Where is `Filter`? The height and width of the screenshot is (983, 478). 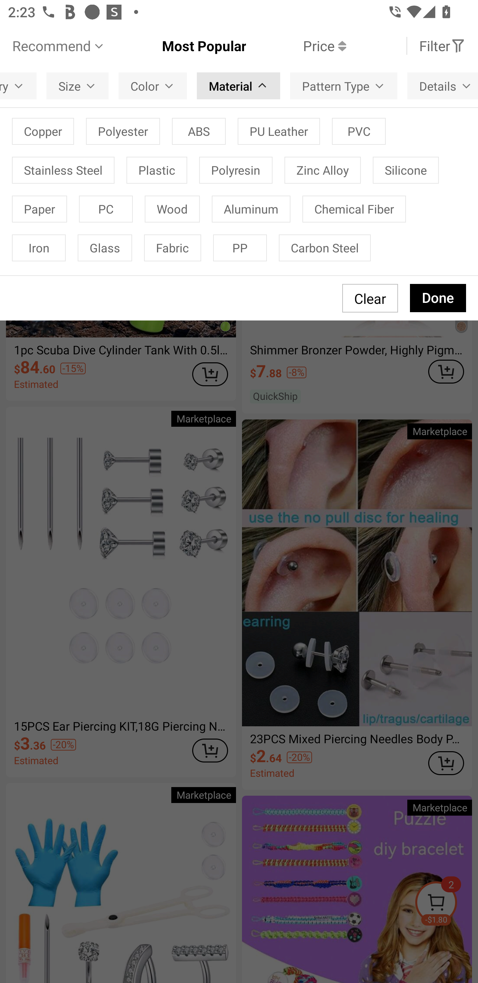 Filter is located at coordinates (442, 46).